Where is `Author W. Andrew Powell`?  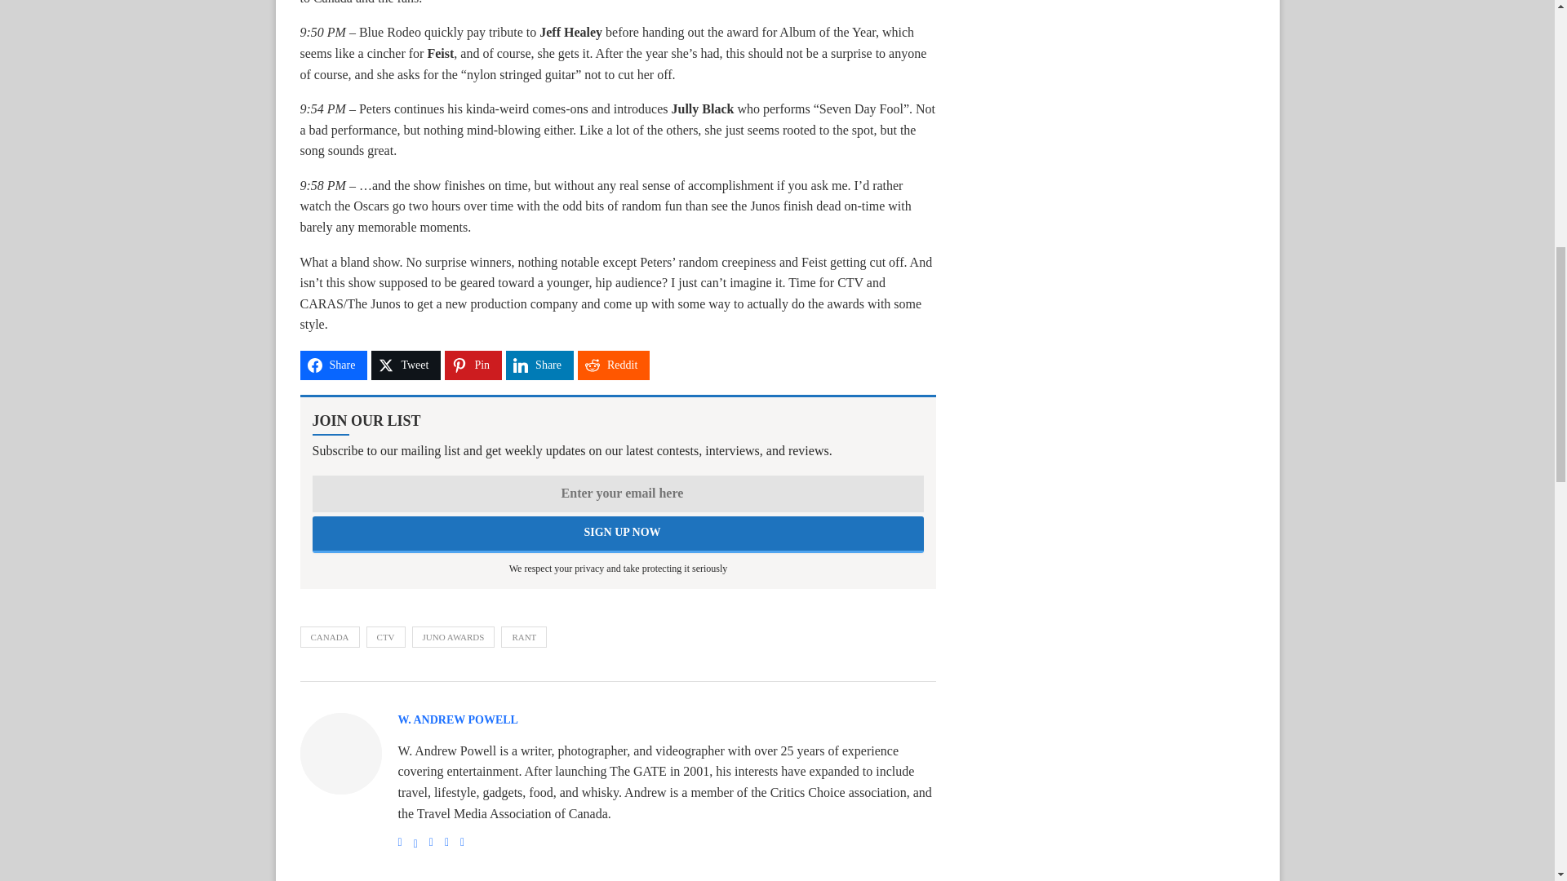 Author W. Andrew Powell is located at coordinates (458, 720).